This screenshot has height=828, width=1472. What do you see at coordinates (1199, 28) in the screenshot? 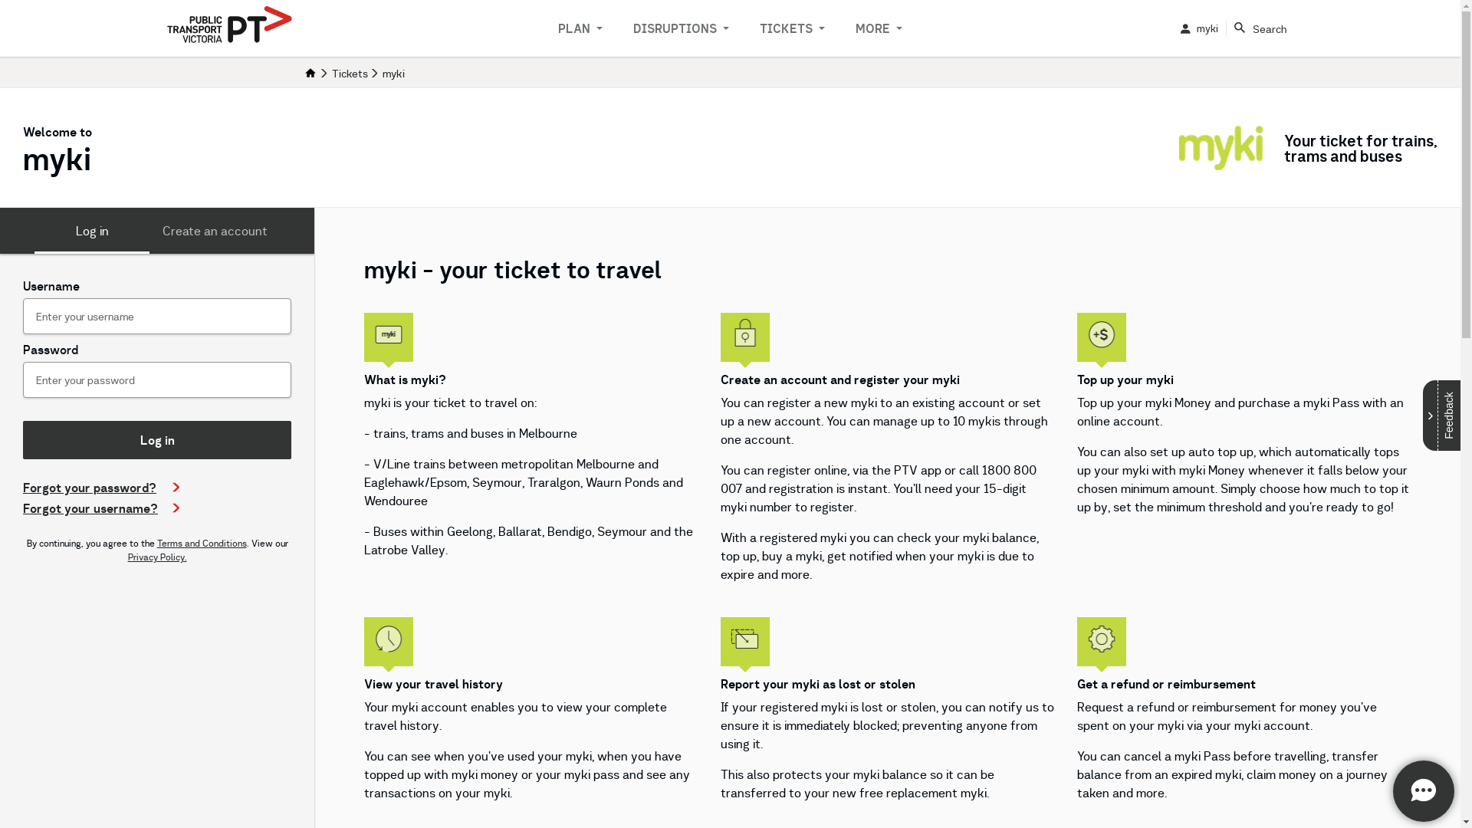
I see `myki` at bounding box center [1199, 28].